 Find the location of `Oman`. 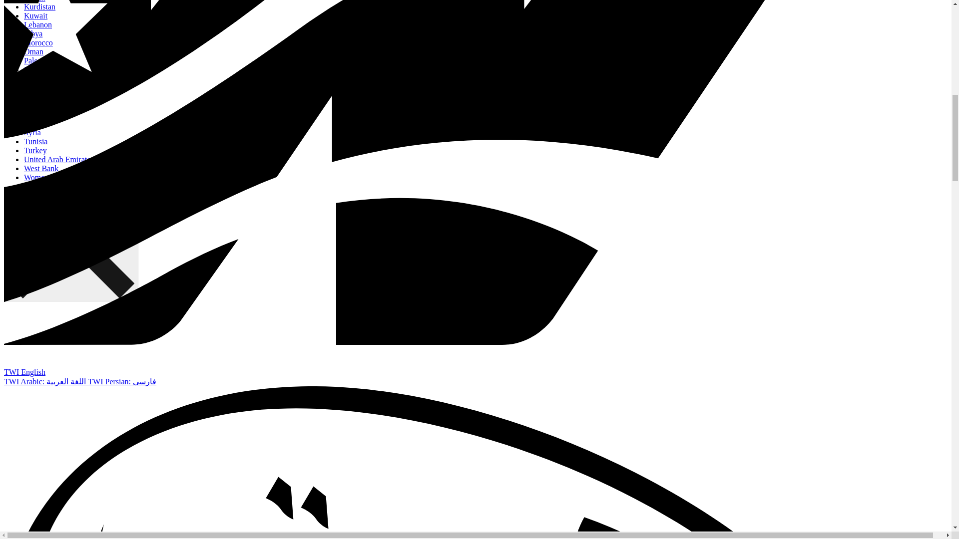

Oman is located at coordinates (33, 52).